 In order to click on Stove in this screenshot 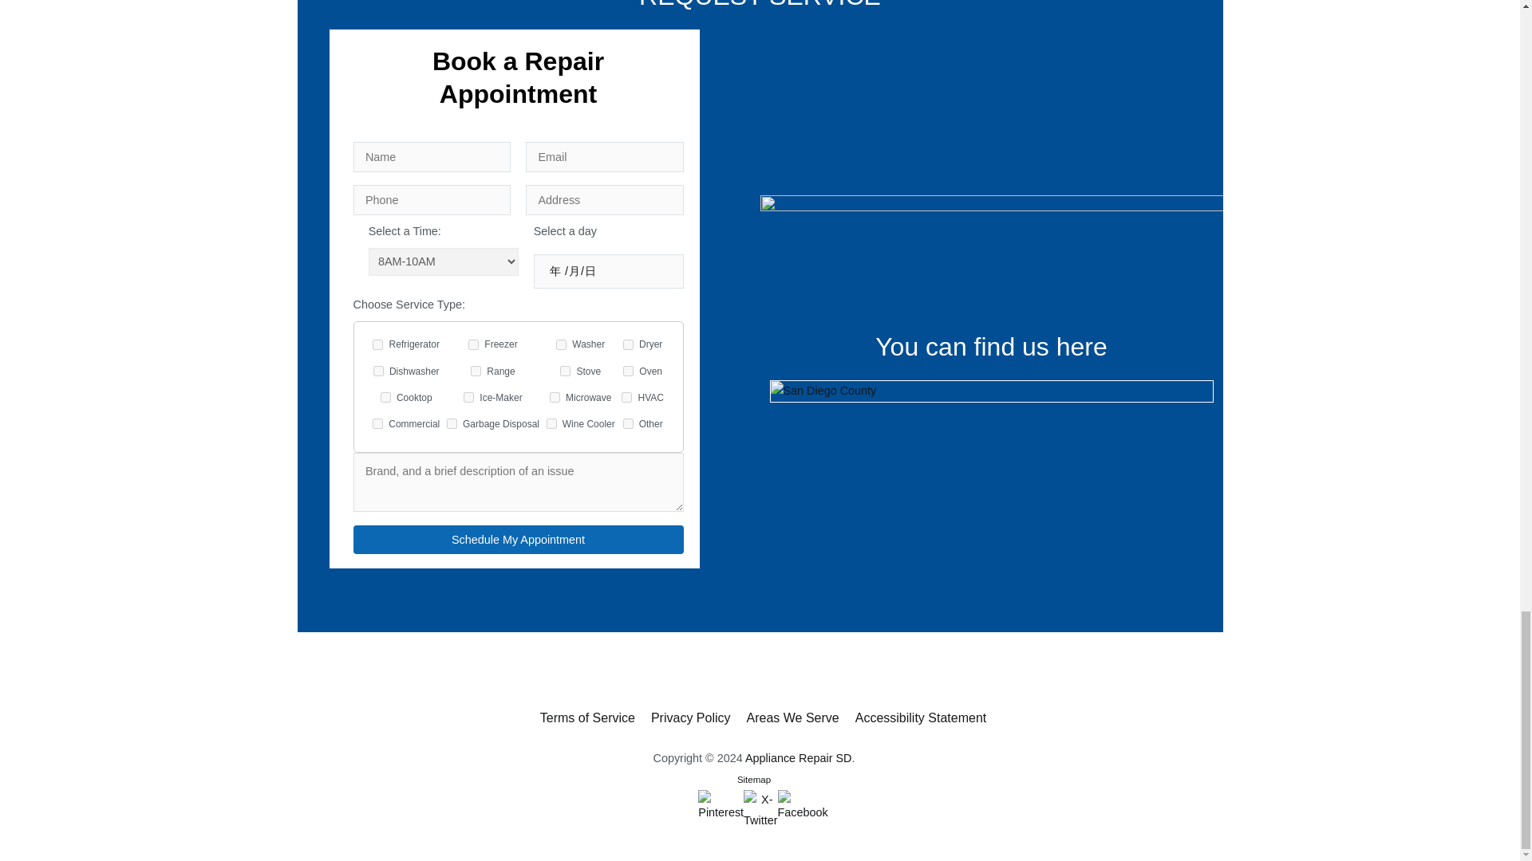, I will do `click(565, 371)`.